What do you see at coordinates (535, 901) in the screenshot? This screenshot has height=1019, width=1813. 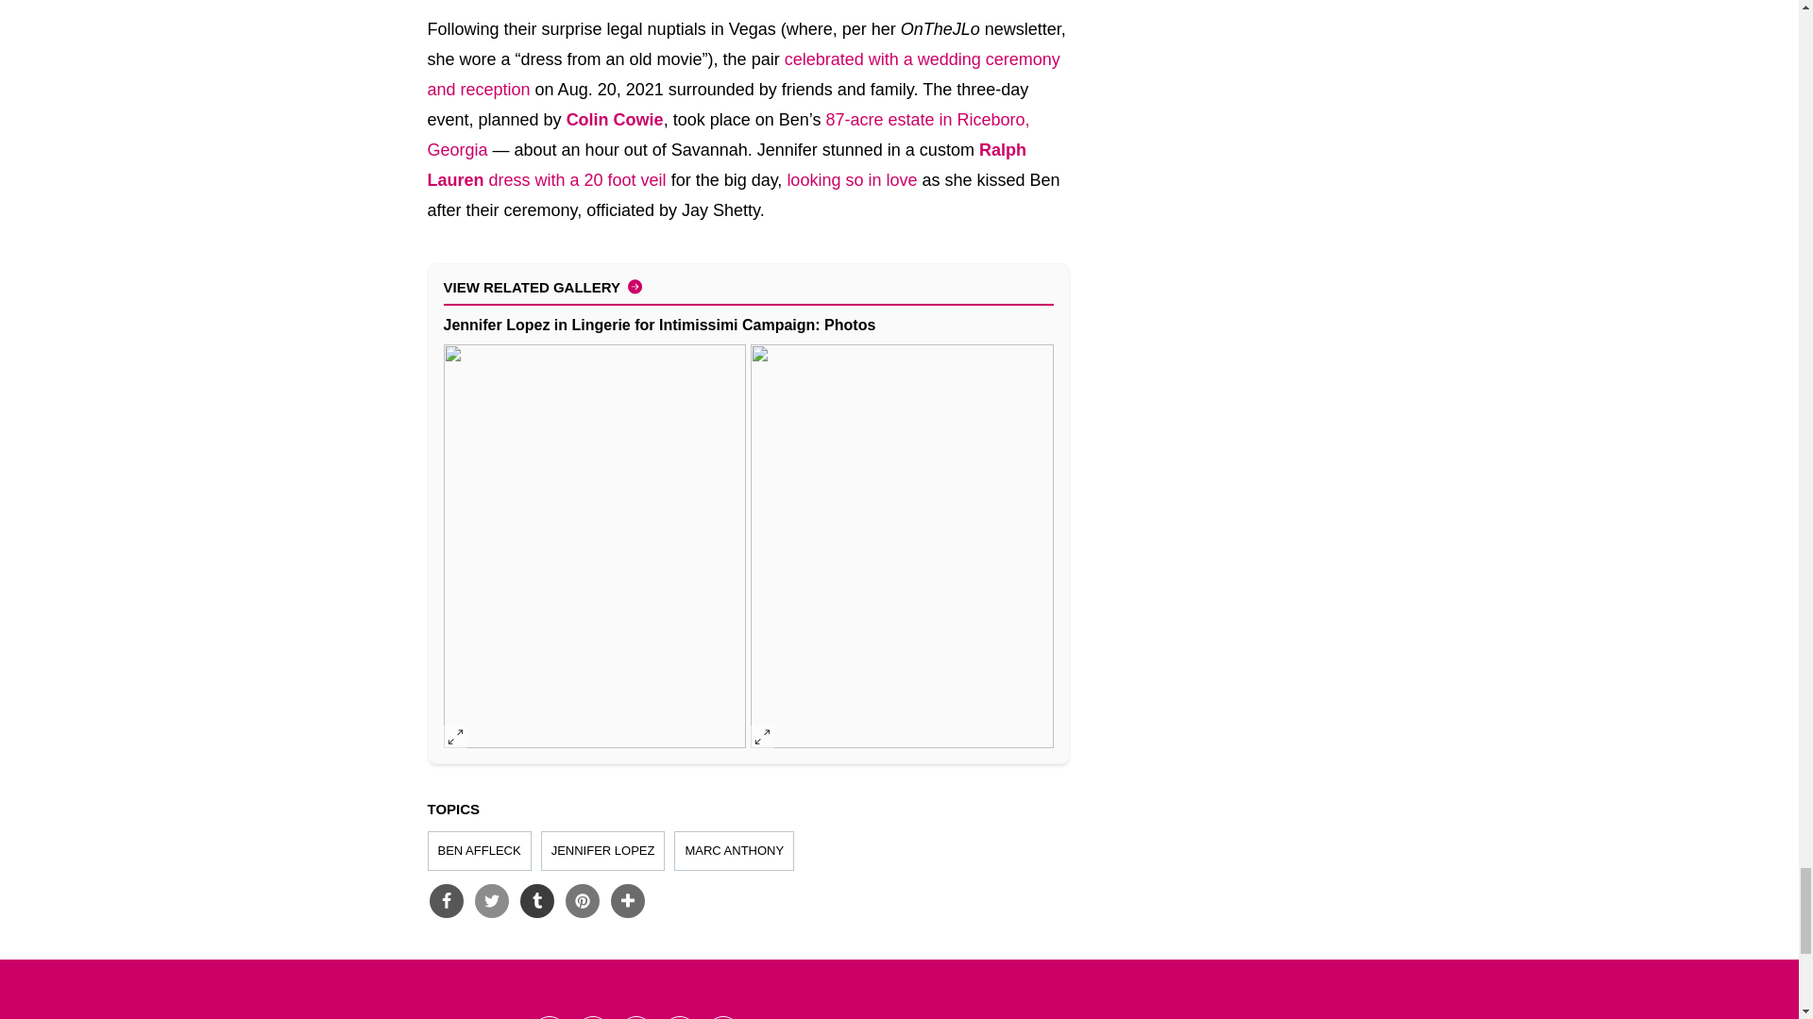 I see `Post to Tumblr` at bounding box center [535, 901].